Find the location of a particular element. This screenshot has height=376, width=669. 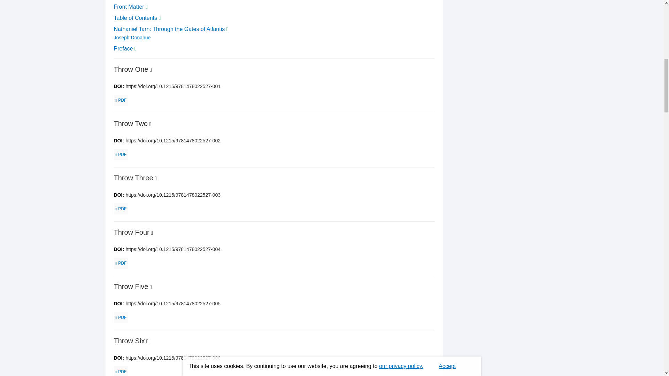

Available to Purchase is located at coordinates (151, 70).